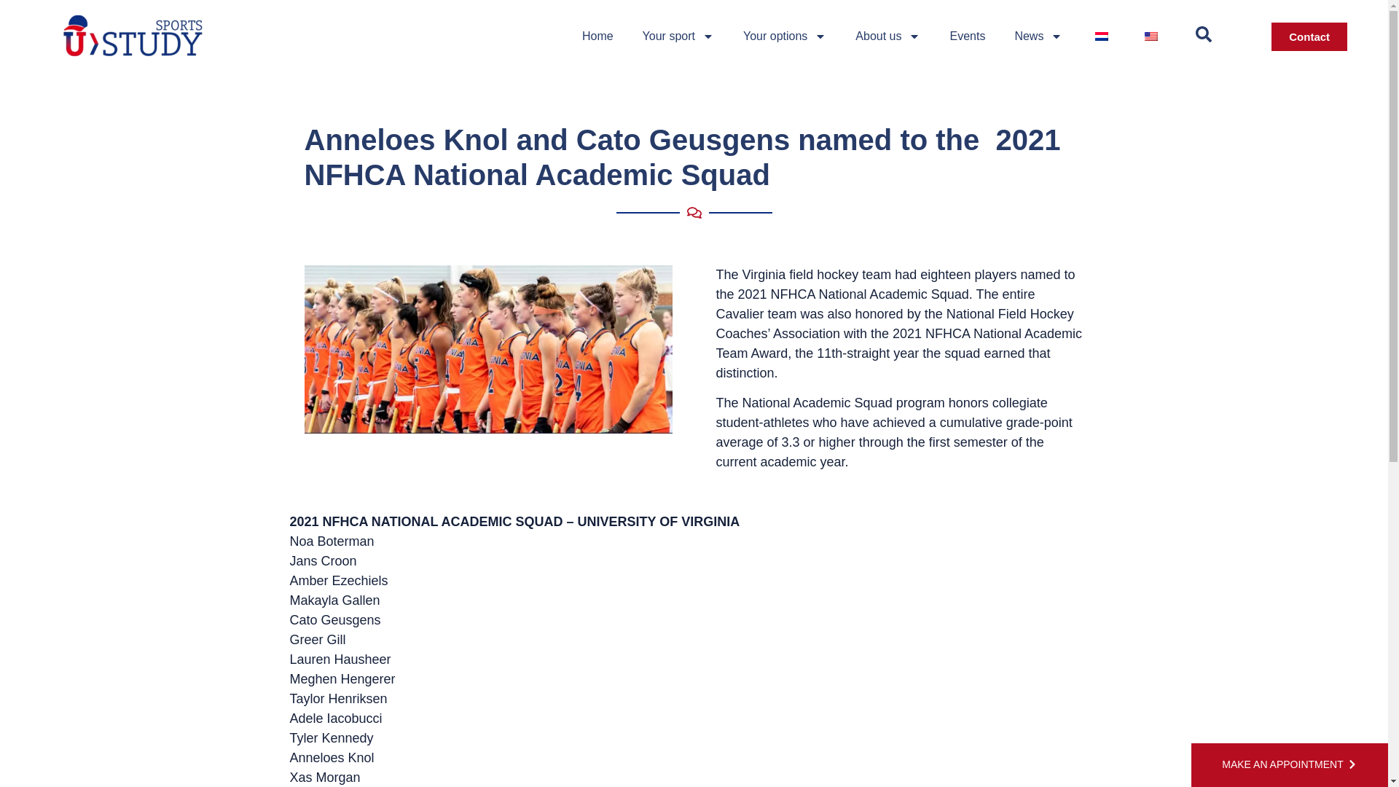 The image size is (1399, 787). Describe the element at coordinates (678, 36) in the screenshot. I see `Your sport` at that location.